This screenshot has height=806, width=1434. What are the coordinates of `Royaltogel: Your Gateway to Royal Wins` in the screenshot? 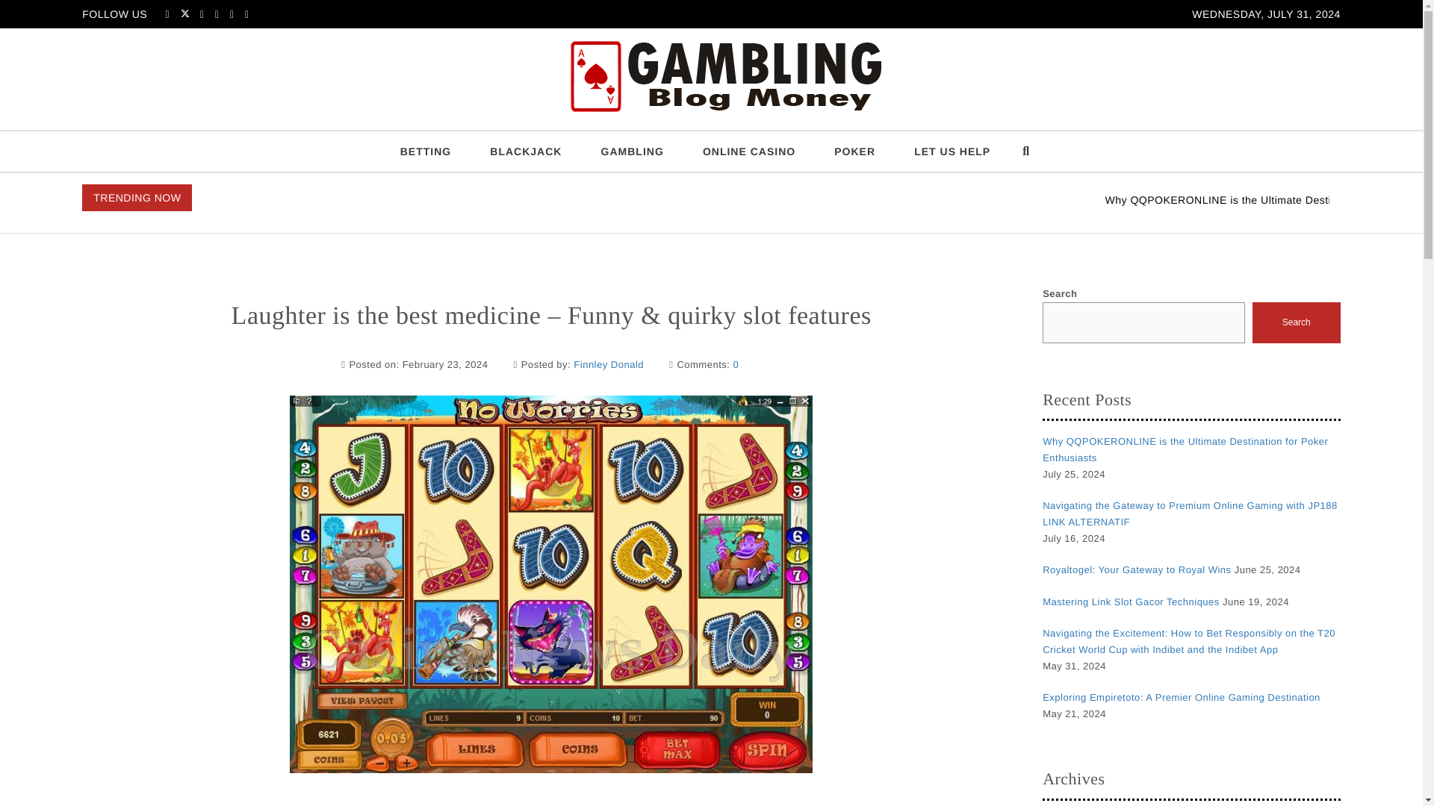 It's located at (1136, 570).